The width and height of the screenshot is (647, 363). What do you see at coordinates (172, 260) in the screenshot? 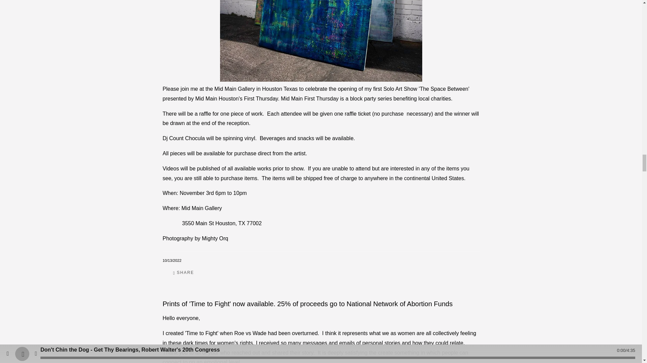
I see `October 13, 2022 14:59` at bounding box center [172, 260].